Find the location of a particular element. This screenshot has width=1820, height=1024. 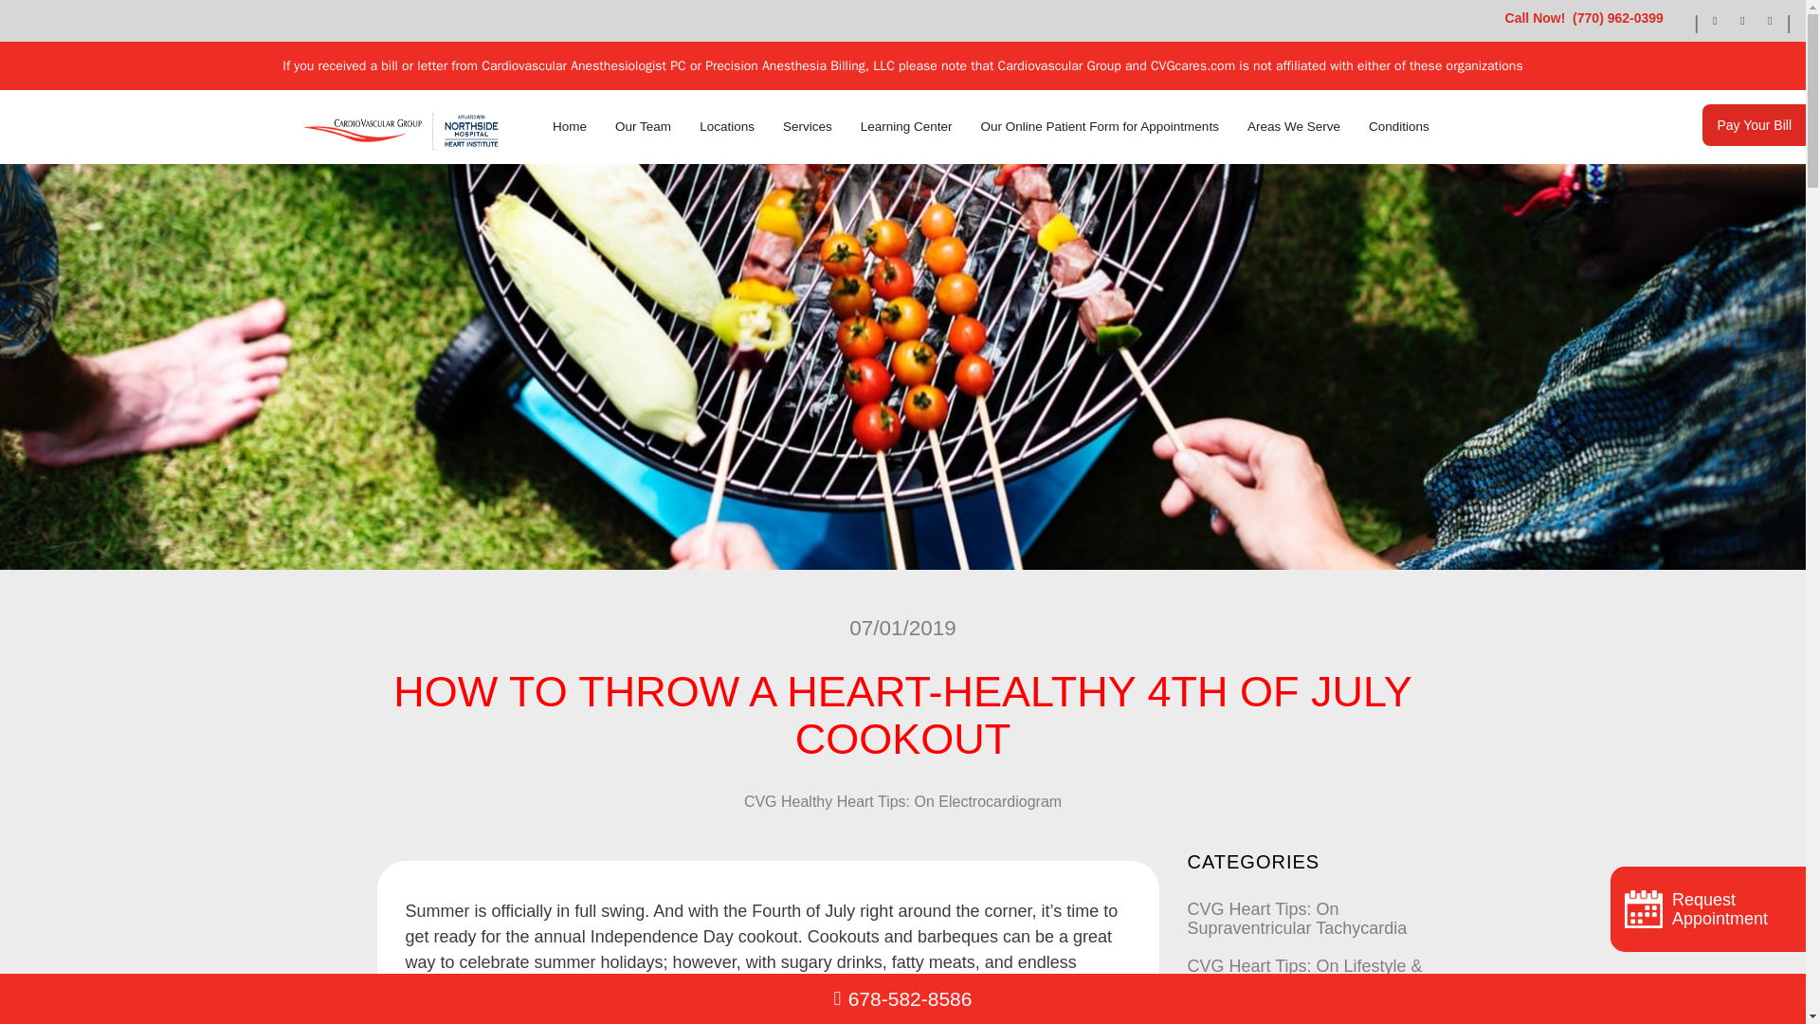

Areas We Serve is located at coordinates (1293, 127).